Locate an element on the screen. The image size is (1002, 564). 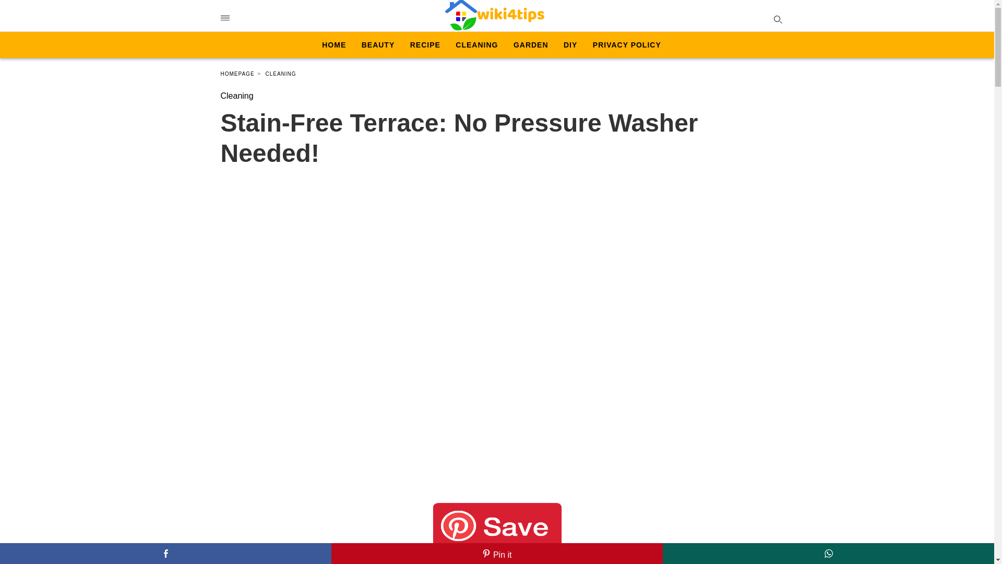
RECIPE is located at coordinates (425, 45).